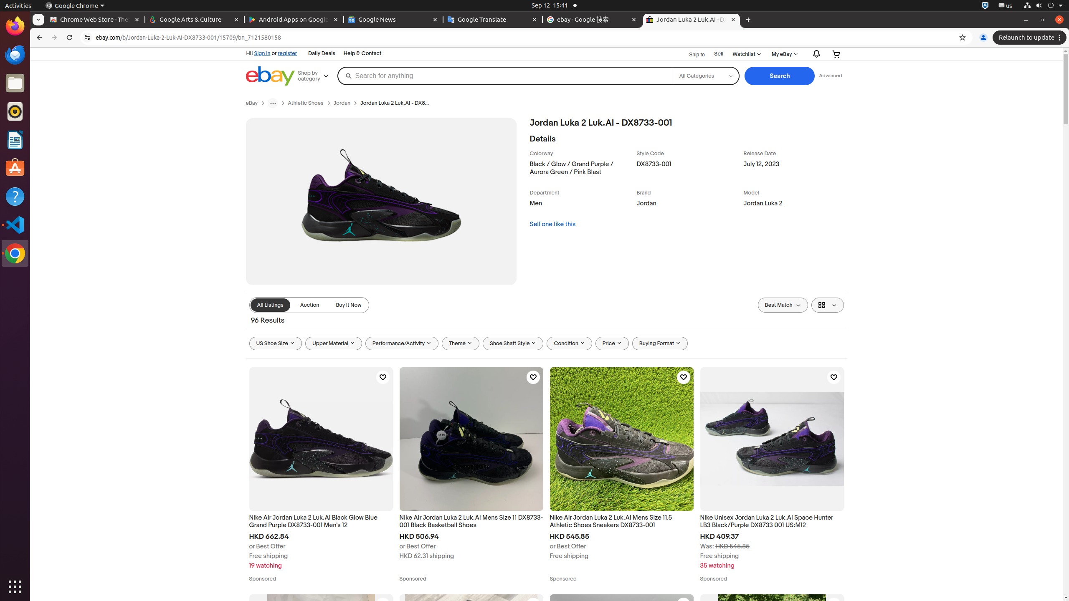  Describe the element at coordinates (294, 20) in the screenshot. I see `Android Apps on Google Play - Memory usage - 60.7 MB` at that location.